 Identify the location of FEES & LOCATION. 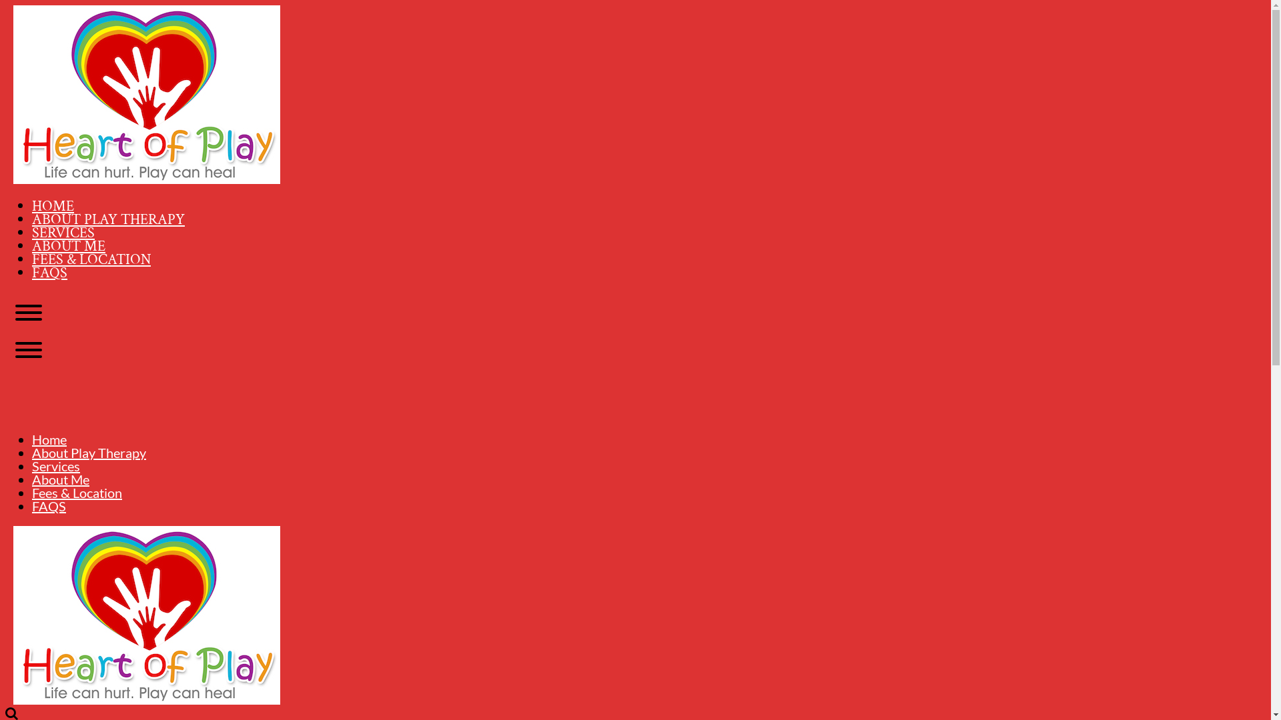
(91, 260).